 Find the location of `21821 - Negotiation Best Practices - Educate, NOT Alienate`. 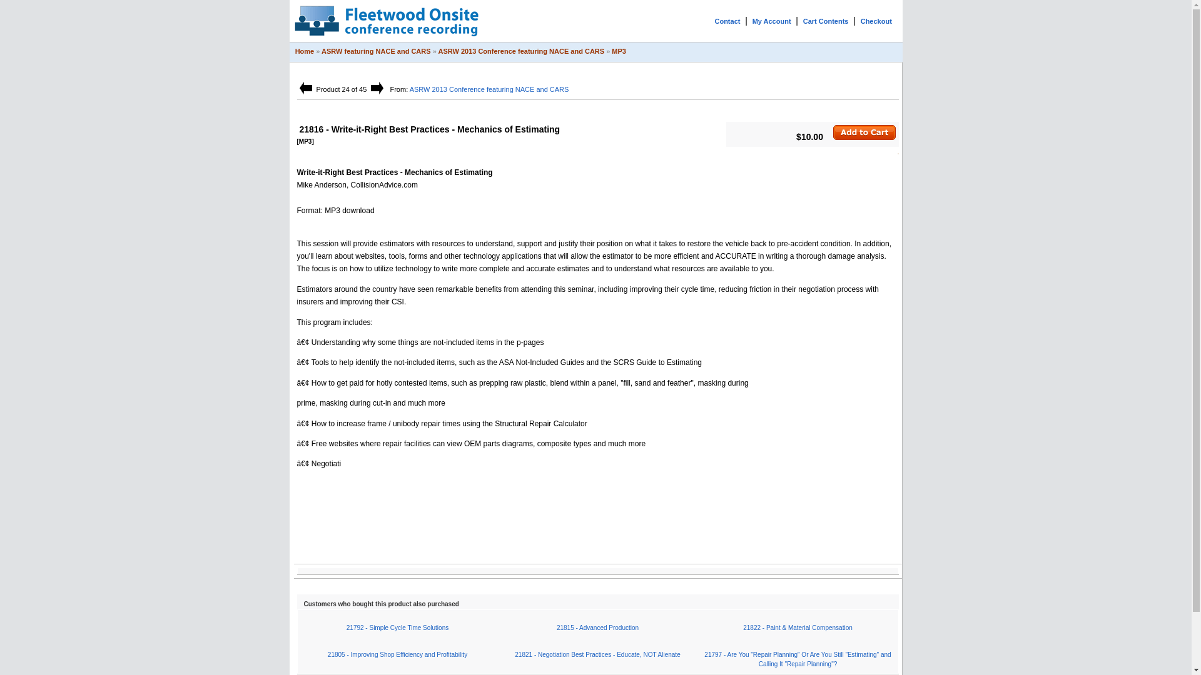

21821 - Negotiation Best Practices - Educate, NOT Alienate is located at coordinates (597, 655).